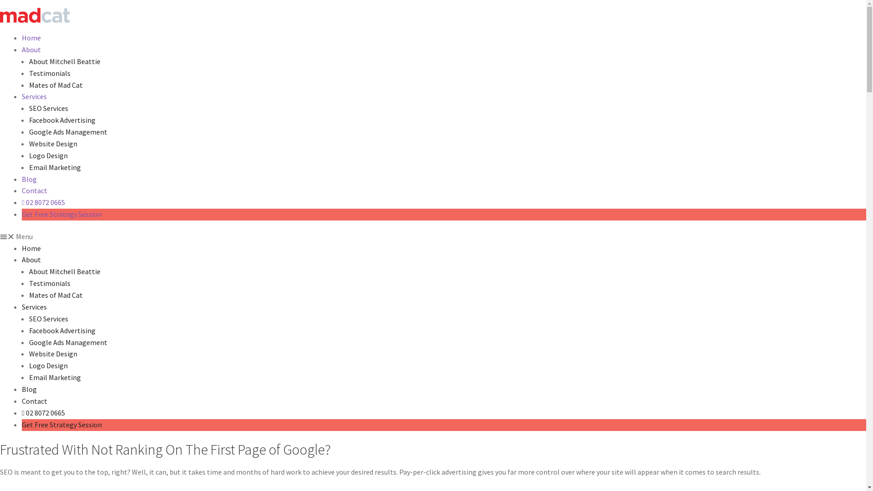 This screenshot has width=873, height=491. I want to click on Get Free Strategy Session, so click(62, 425).